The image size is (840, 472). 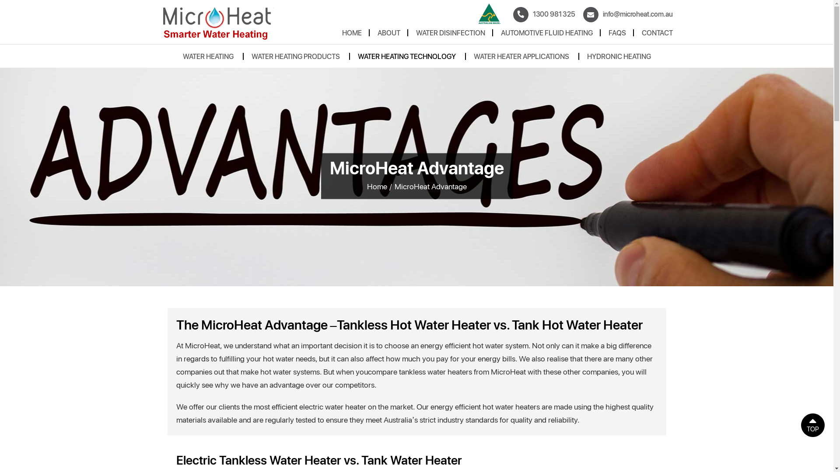 What do you see at coordinates (521, 59) in the screenshot?
I see `WATER HEATER APPLICATIONS` at bounding box center [521, 59].